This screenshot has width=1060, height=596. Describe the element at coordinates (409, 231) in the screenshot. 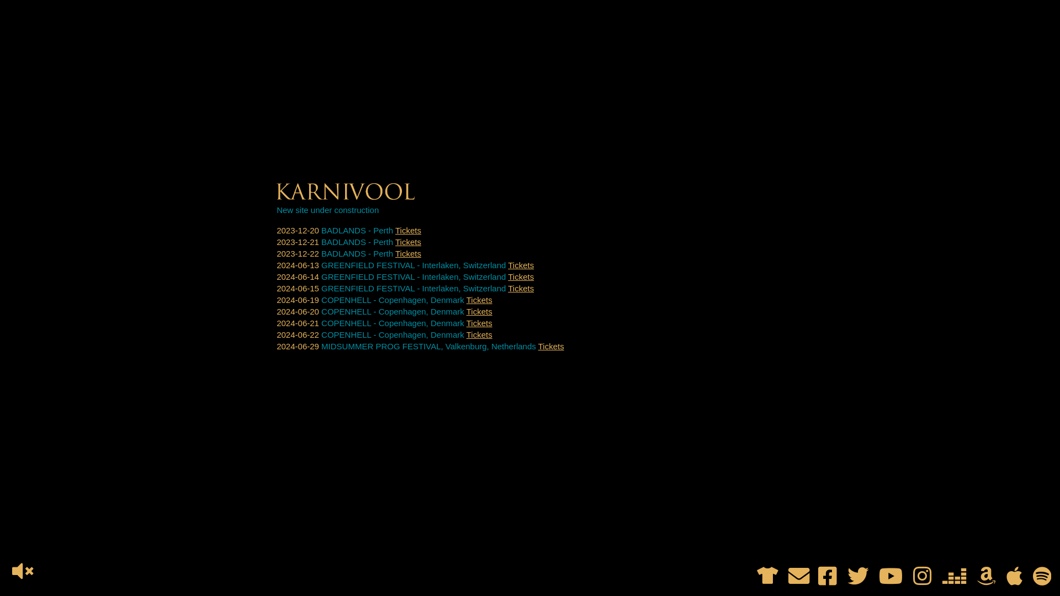

I see `Tickets` at that location.